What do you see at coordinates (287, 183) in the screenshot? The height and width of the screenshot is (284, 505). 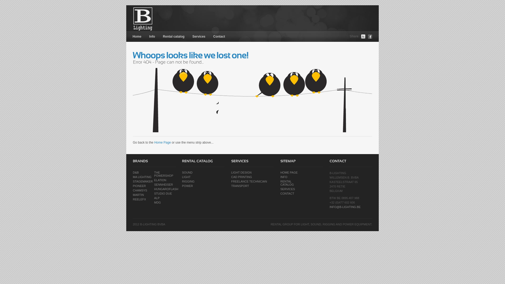 I see `RENTAL CATALOG` at bounding box center [287, 183].